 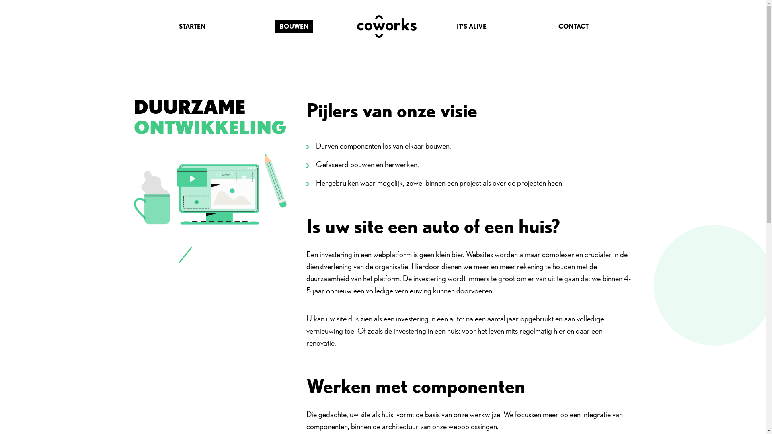 What do you see at coordinates (294, 27) in the screenshot?
I see `BOUWEN` at bounding box center [294, 27].